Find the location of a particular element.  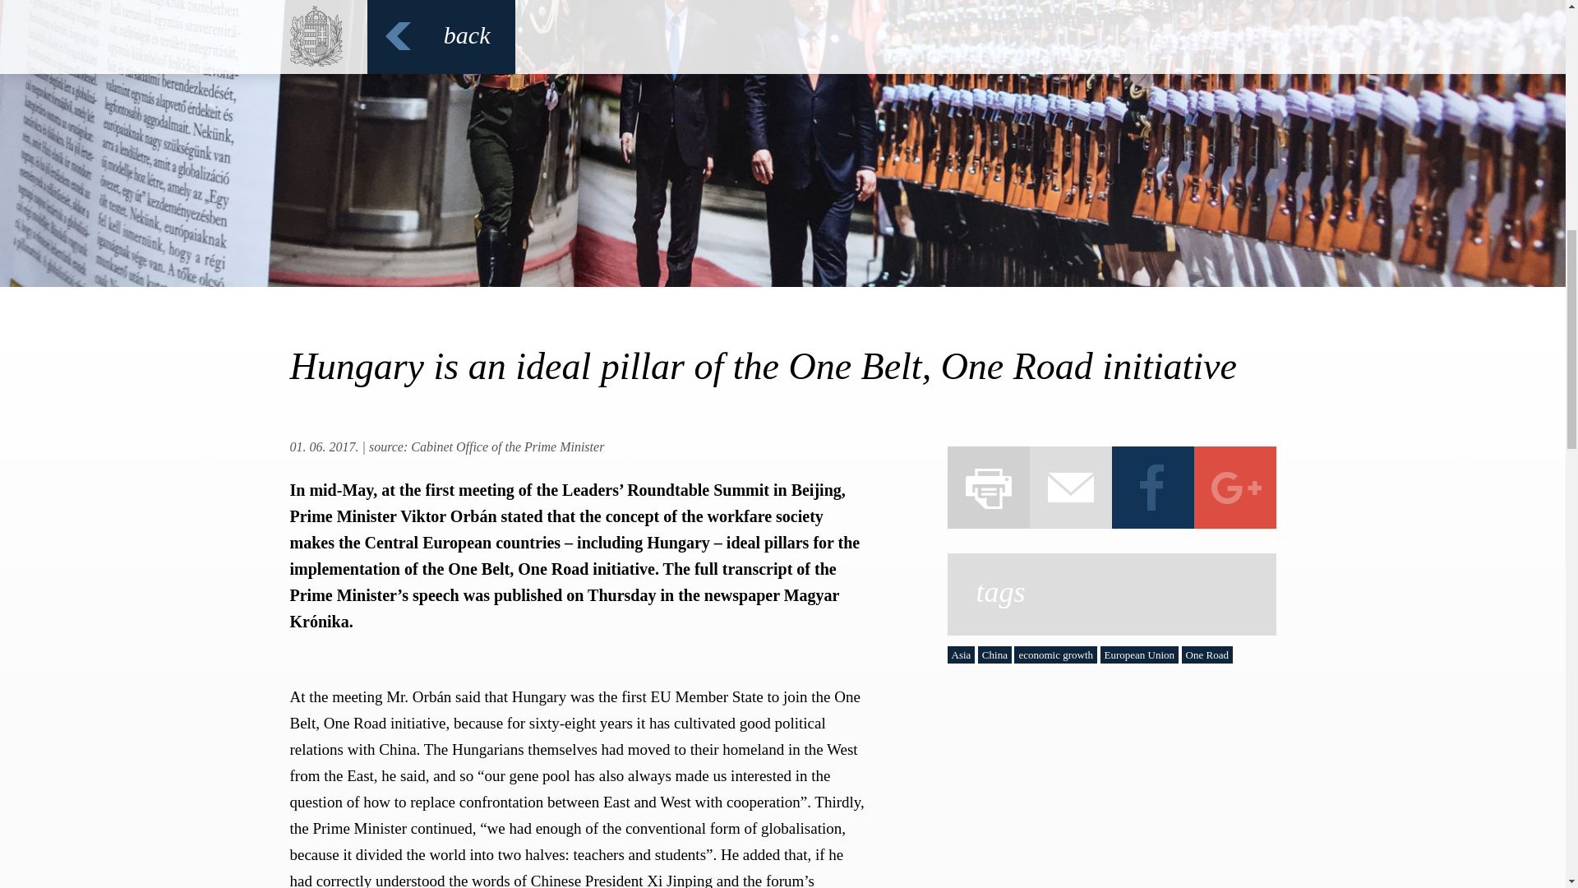

European Union is located at coordinates (1139, 654).